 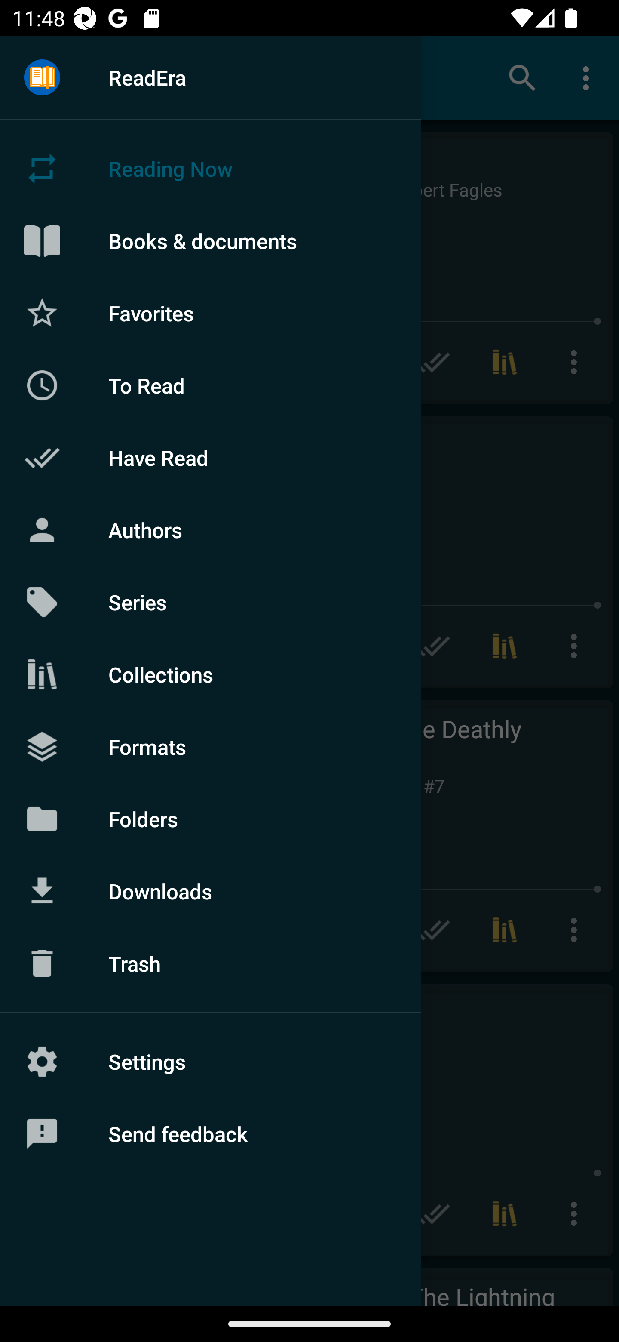 I want to click on Books & documents, so click(x=211, y=241).